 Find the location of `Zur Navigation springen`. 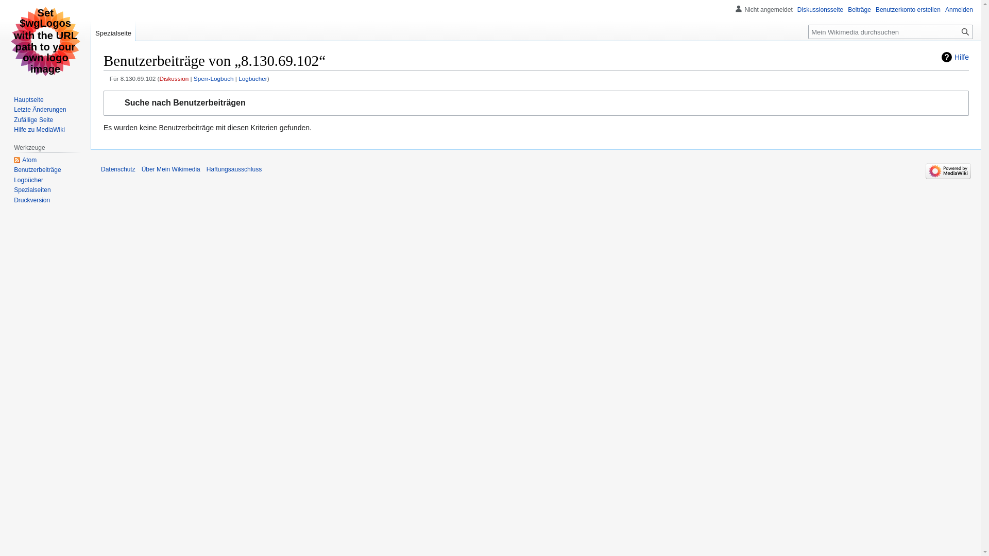

Zur Navigation springen is located at coordinates (103, 91).